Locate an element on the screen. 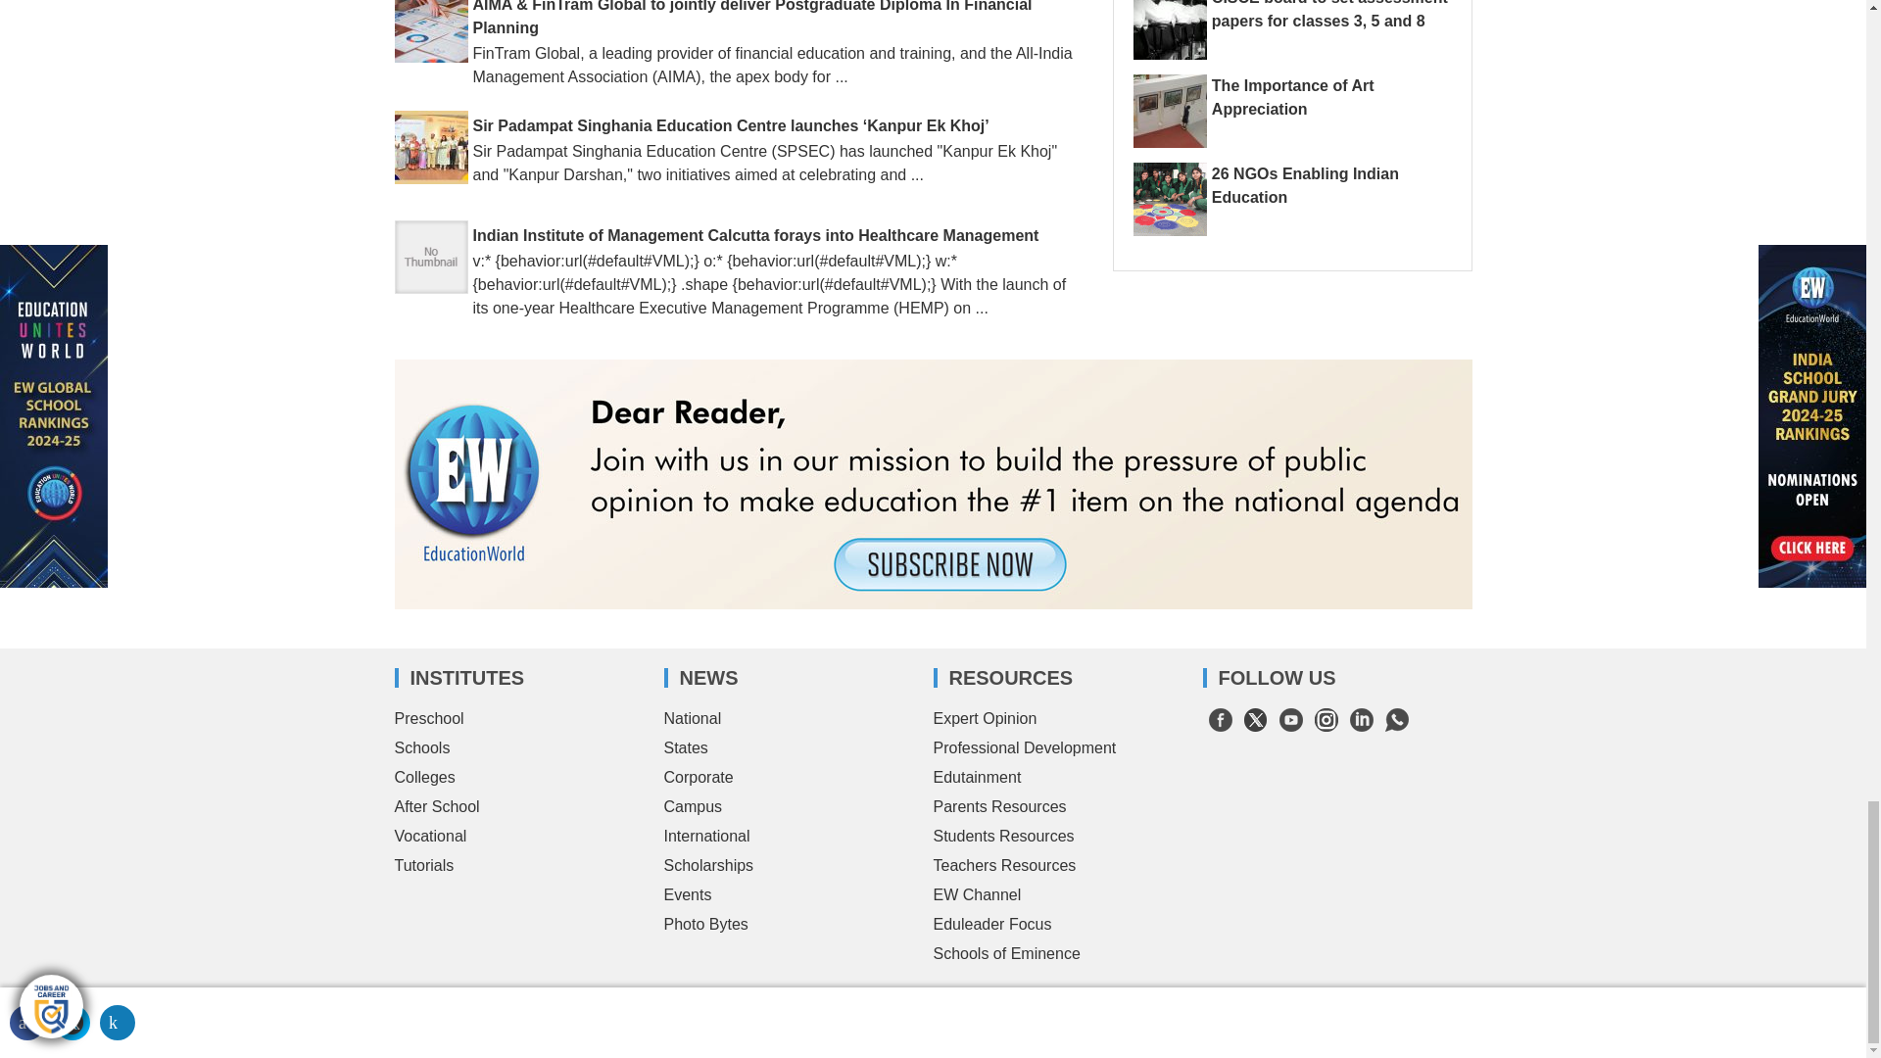 The height and width of the screenshot is (1058, 1881). EducationWorld is located at coordinates (502, 1003).